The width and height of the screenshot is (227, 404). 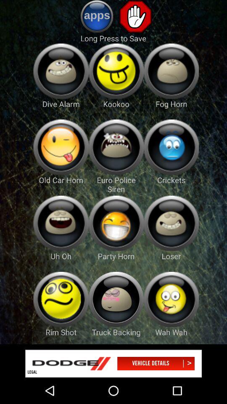 What do you see at coordinates (116, 71) in the screenshot?
I see `select an option` at bounding box center [116, 71].